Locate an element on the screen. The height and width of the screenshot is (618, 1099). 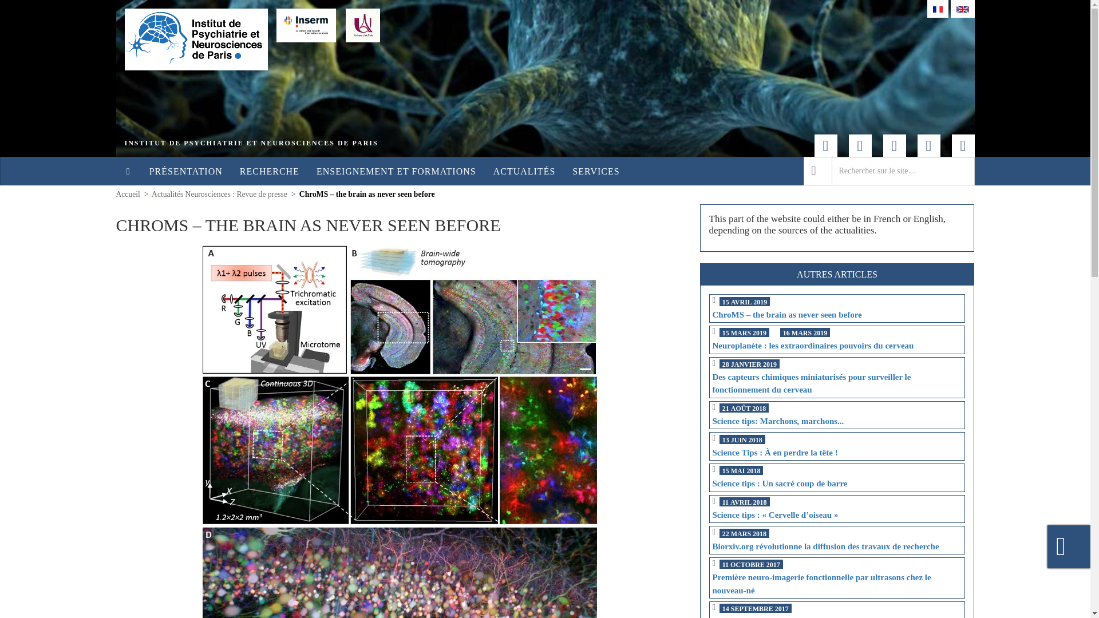
SERVICES is located at coordinates (595, 172).